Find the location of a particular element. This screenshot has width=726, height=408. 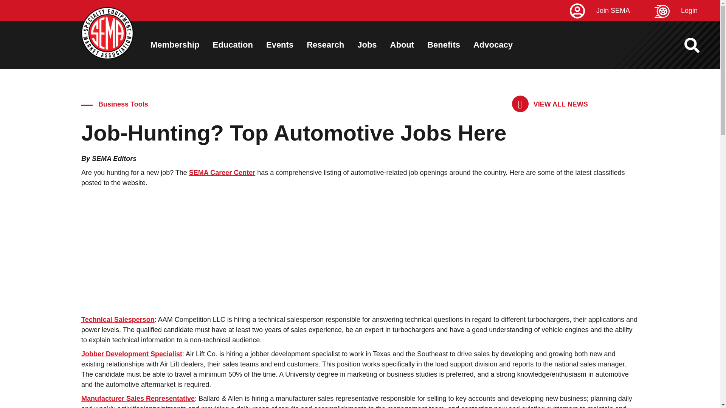

SEMA Career Center is located at coordinates (222, 172).